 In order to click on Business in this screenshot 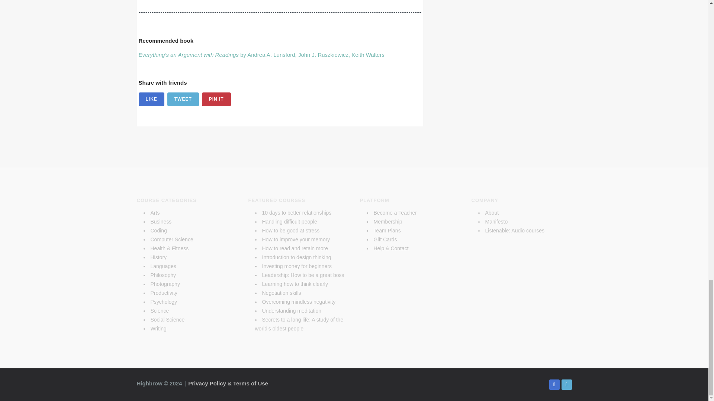, I will do `click(161, 221)`.